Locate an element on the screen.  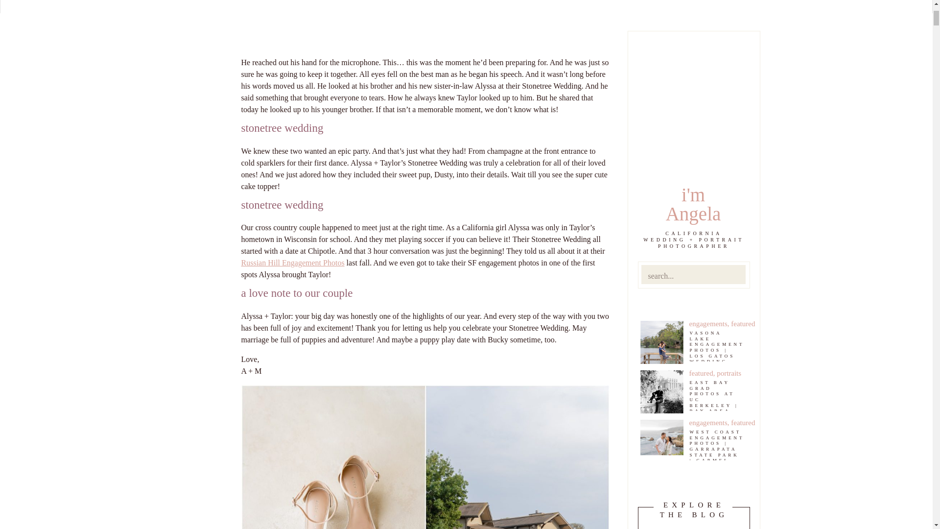
engagements is located at coordinates (708, 422).